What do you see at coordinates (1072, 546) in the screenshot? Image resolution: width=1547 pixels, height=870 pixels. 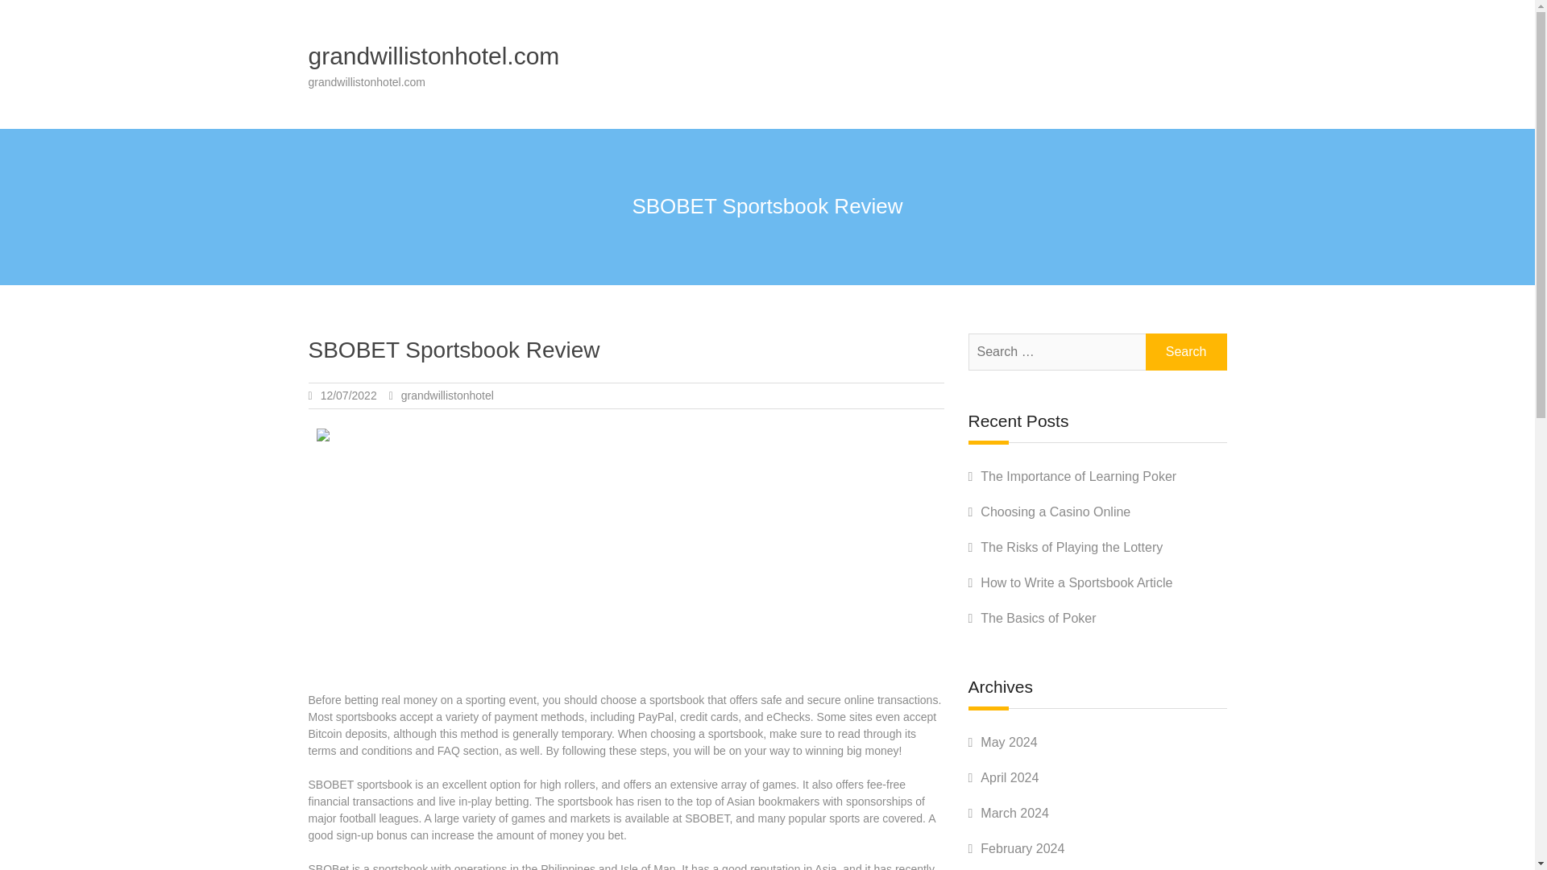 I see `The Risks of Playing the Lottery` at bounding box center [1072, 546].